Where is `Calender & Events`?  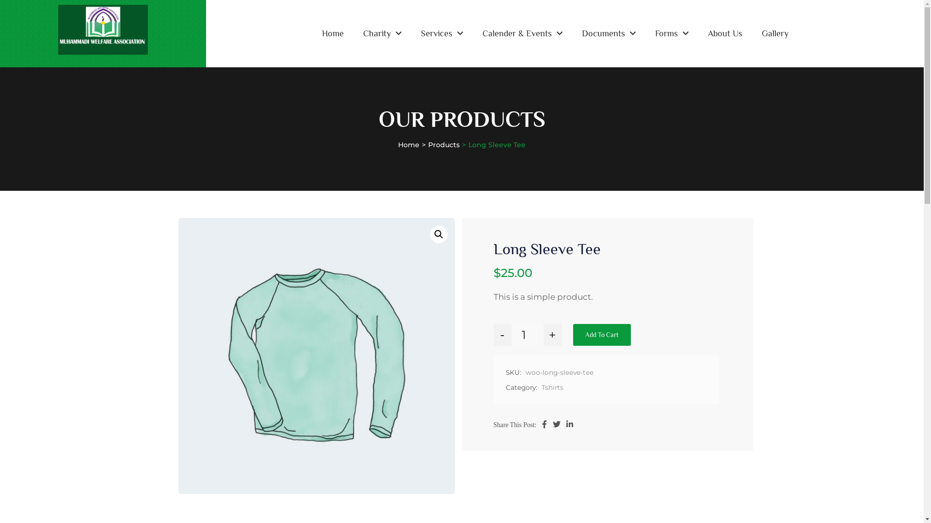
Calender & Events is located at coordinates (522, 33).